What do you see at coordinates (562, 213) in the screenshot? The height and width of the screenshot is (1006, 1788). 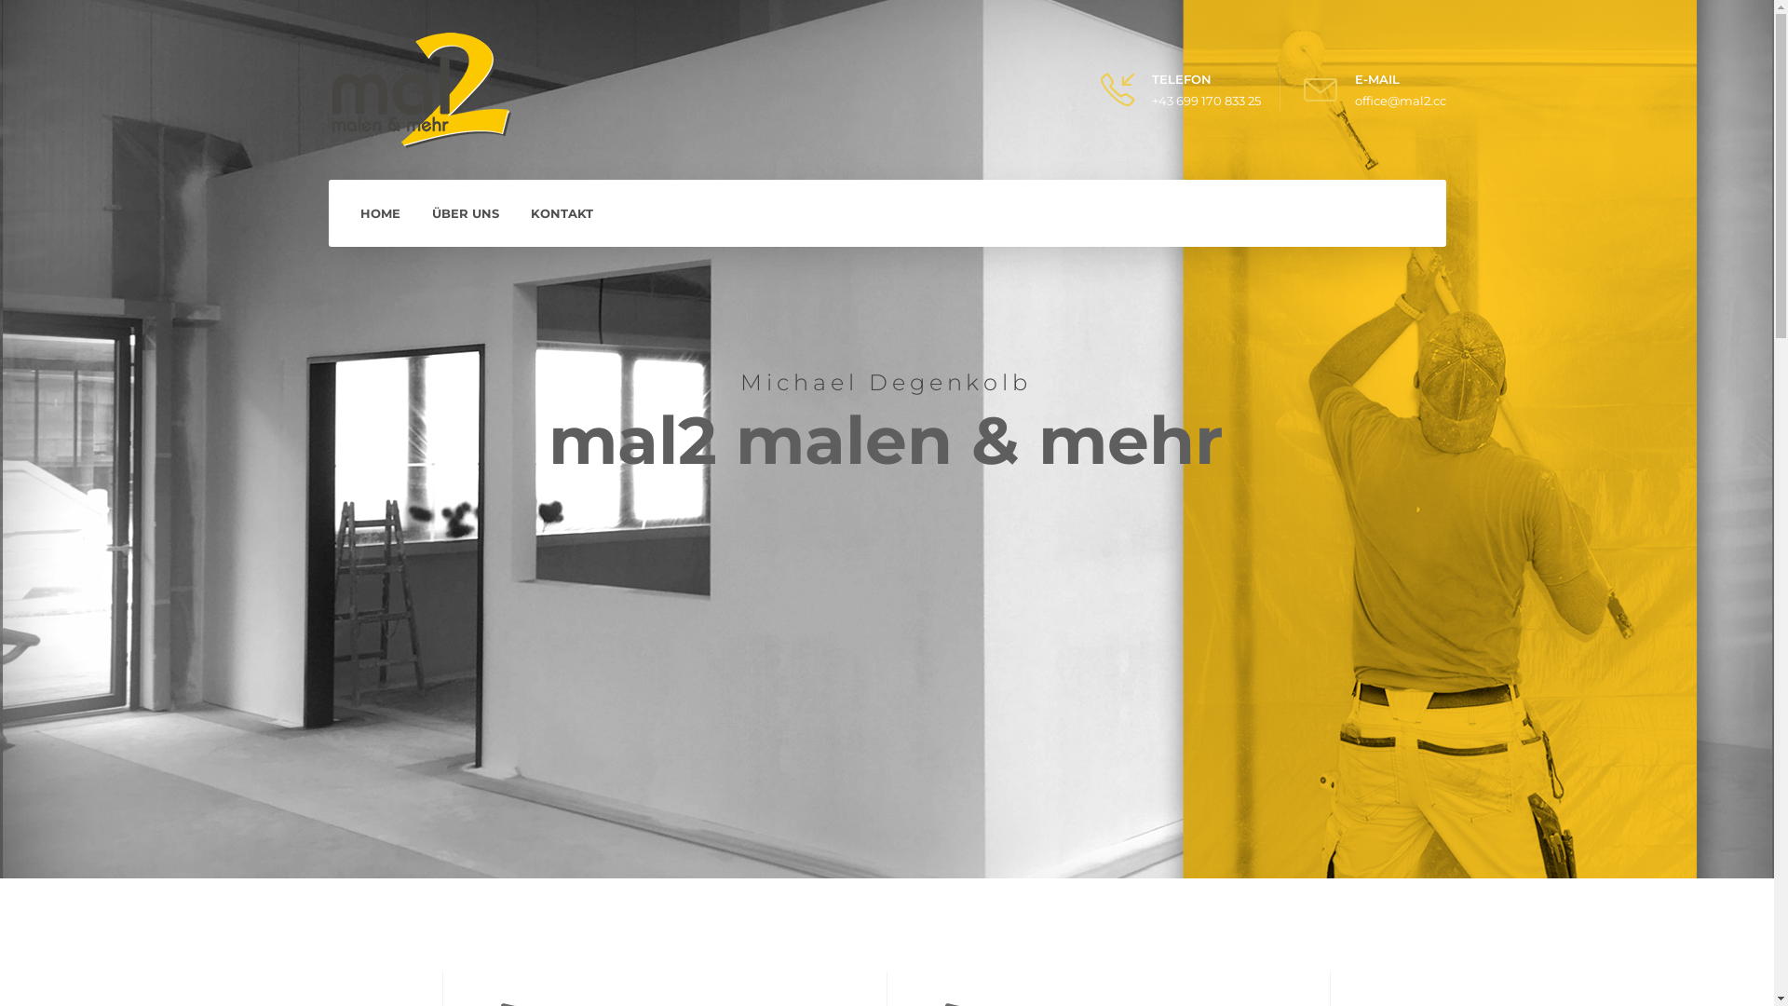 I see `KONTAKT` at bounding box center [562, 213].